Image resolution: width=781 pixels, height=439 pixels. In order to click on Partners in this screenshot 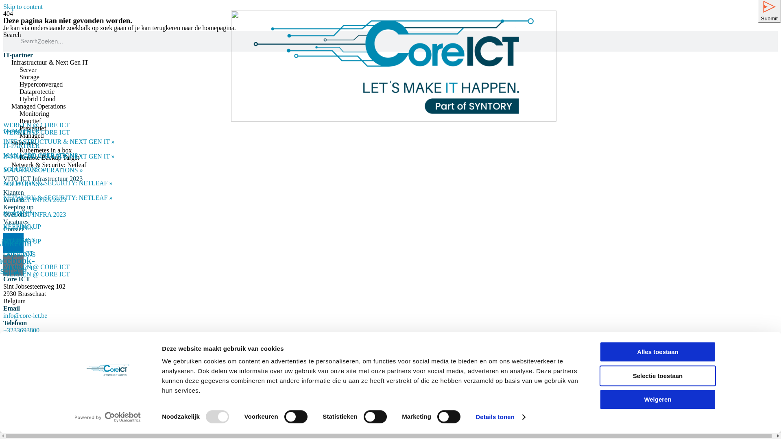, I will do `click(14, 200)`.